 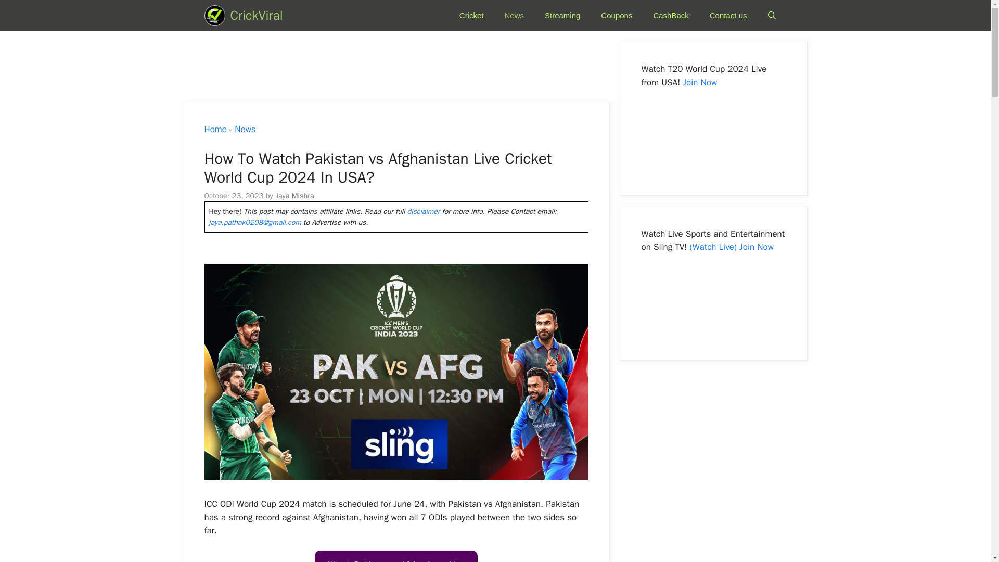 I want to click on Jaya Mishra, so click(x=294, y=196).